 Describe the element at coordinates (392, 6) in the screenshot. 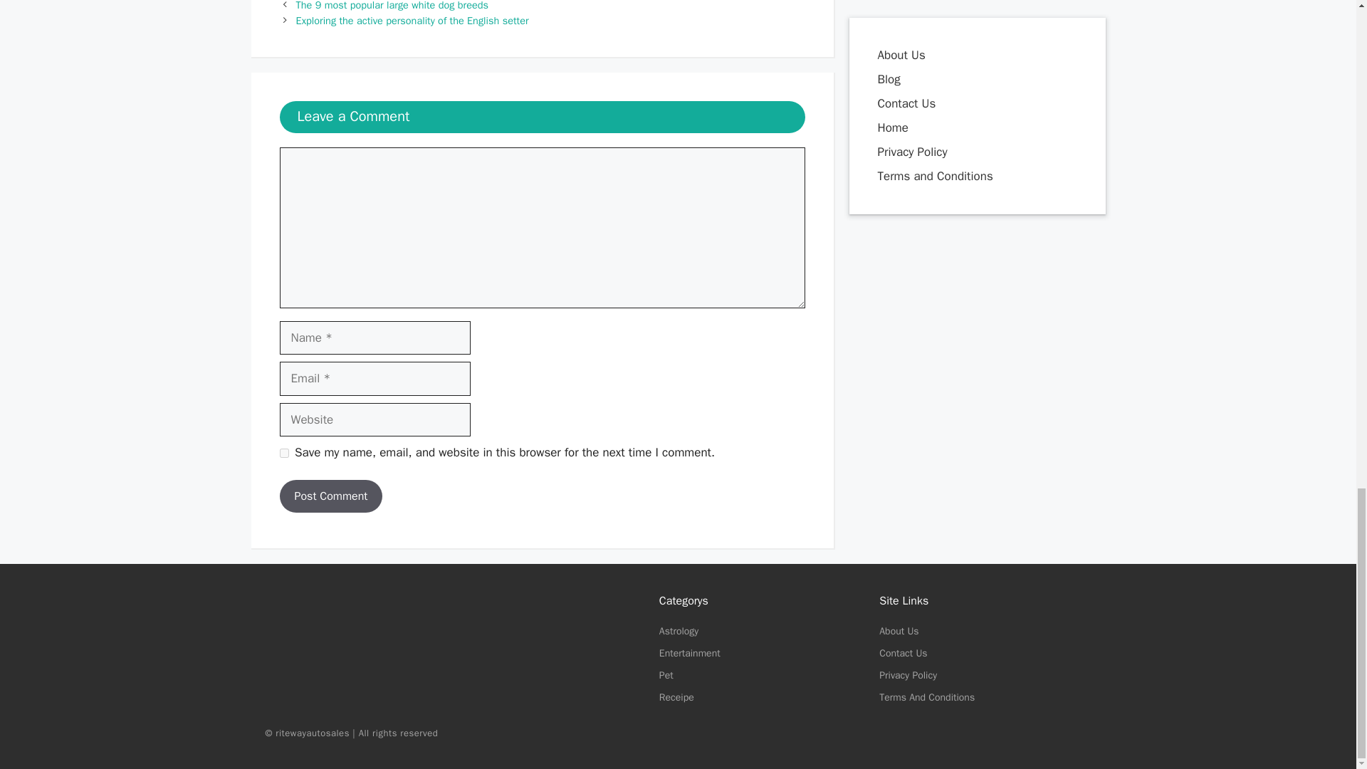

I see `The 9 most popular large white dog breeds` at that location.